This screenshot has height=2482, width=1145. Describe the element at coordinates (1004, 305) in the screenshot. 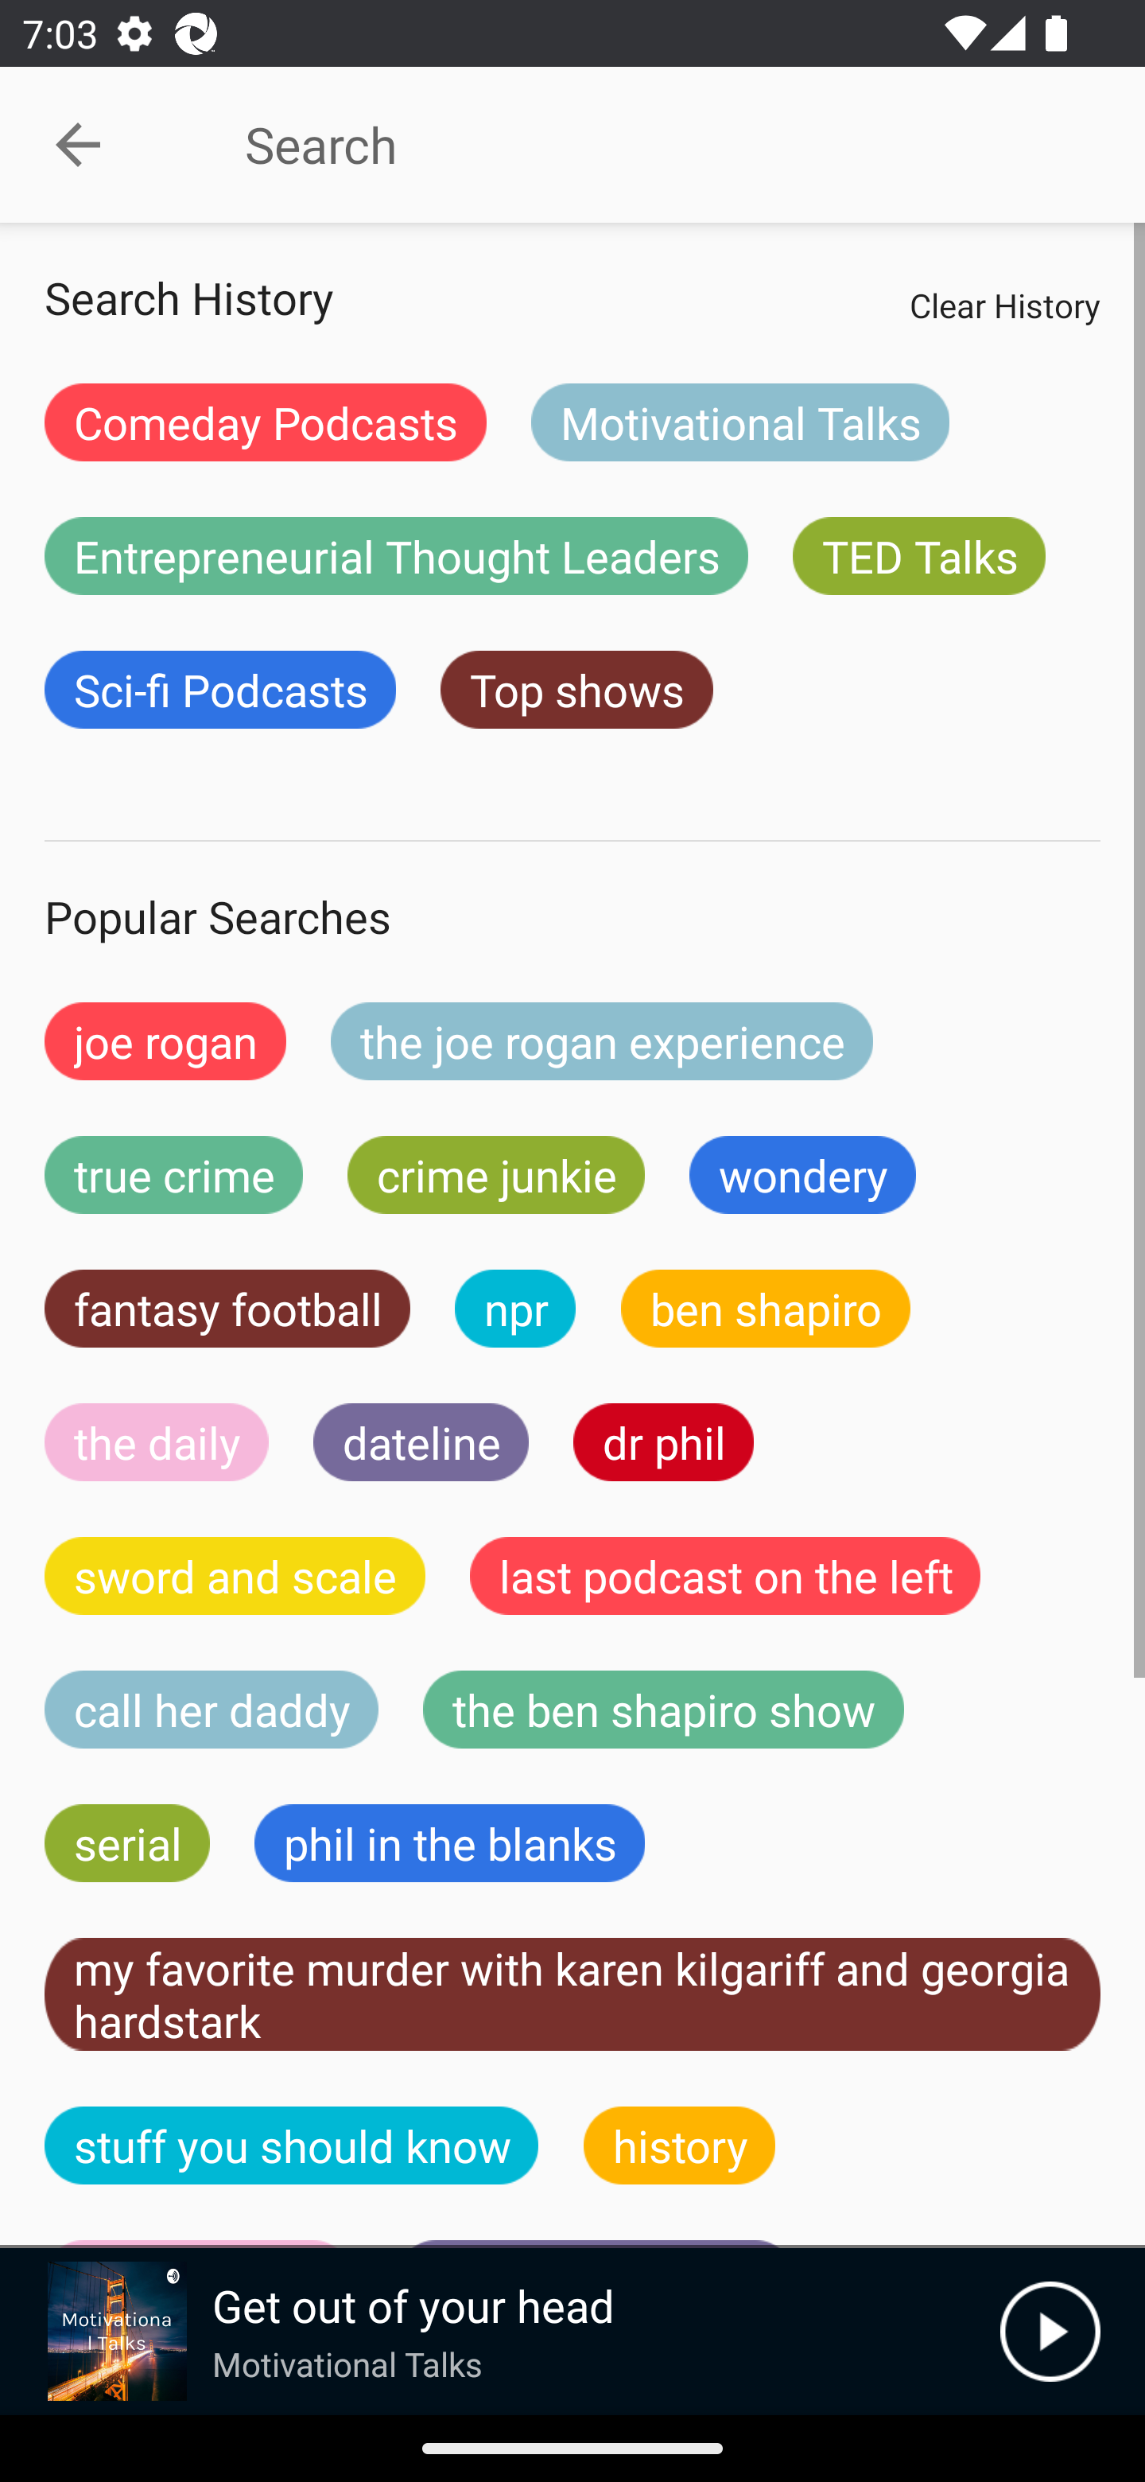

I see `Clear History` at that location.